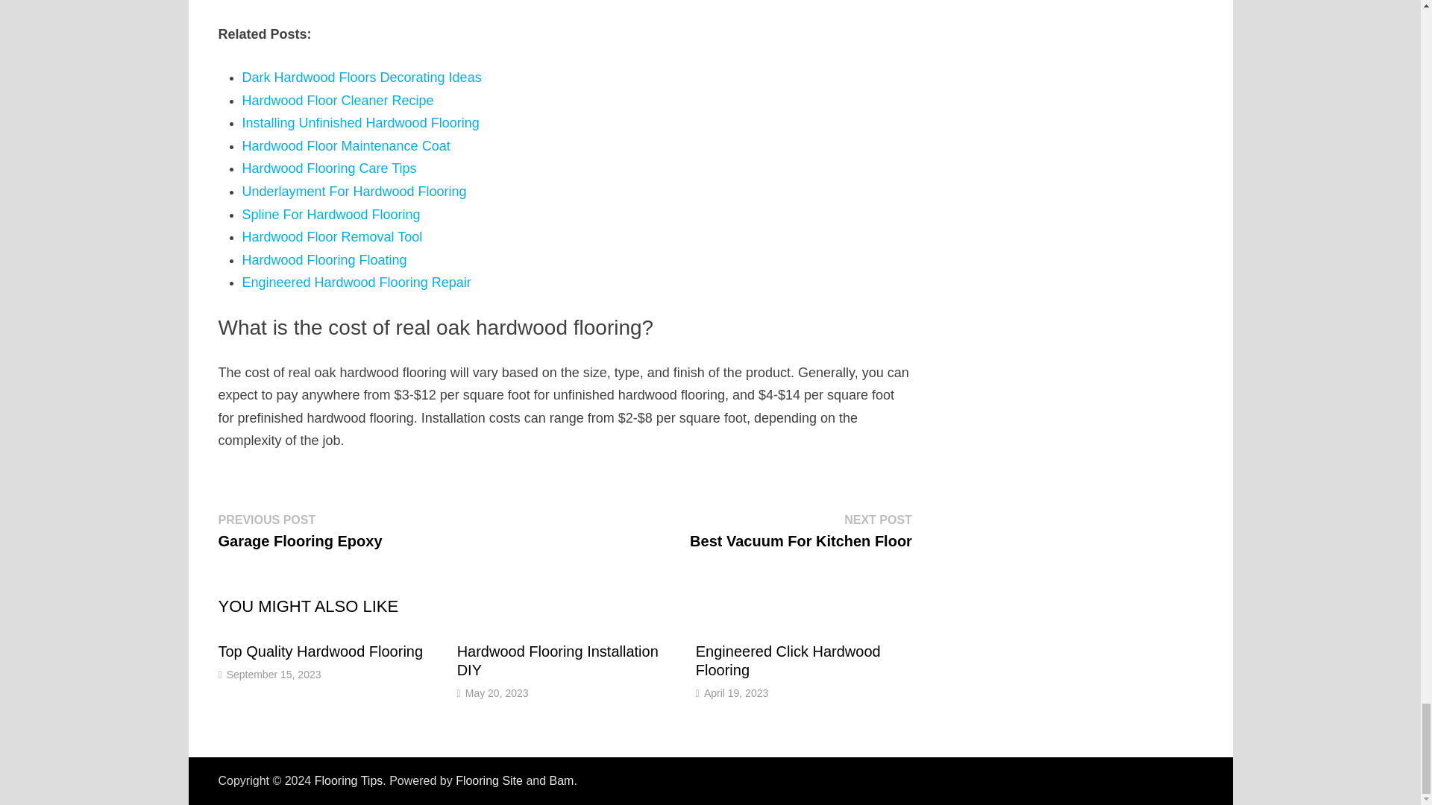  Describe the element at coordinates (345, 146) in the screenshot. I see `Hardwood Floor Maintenance Coat` at that location.